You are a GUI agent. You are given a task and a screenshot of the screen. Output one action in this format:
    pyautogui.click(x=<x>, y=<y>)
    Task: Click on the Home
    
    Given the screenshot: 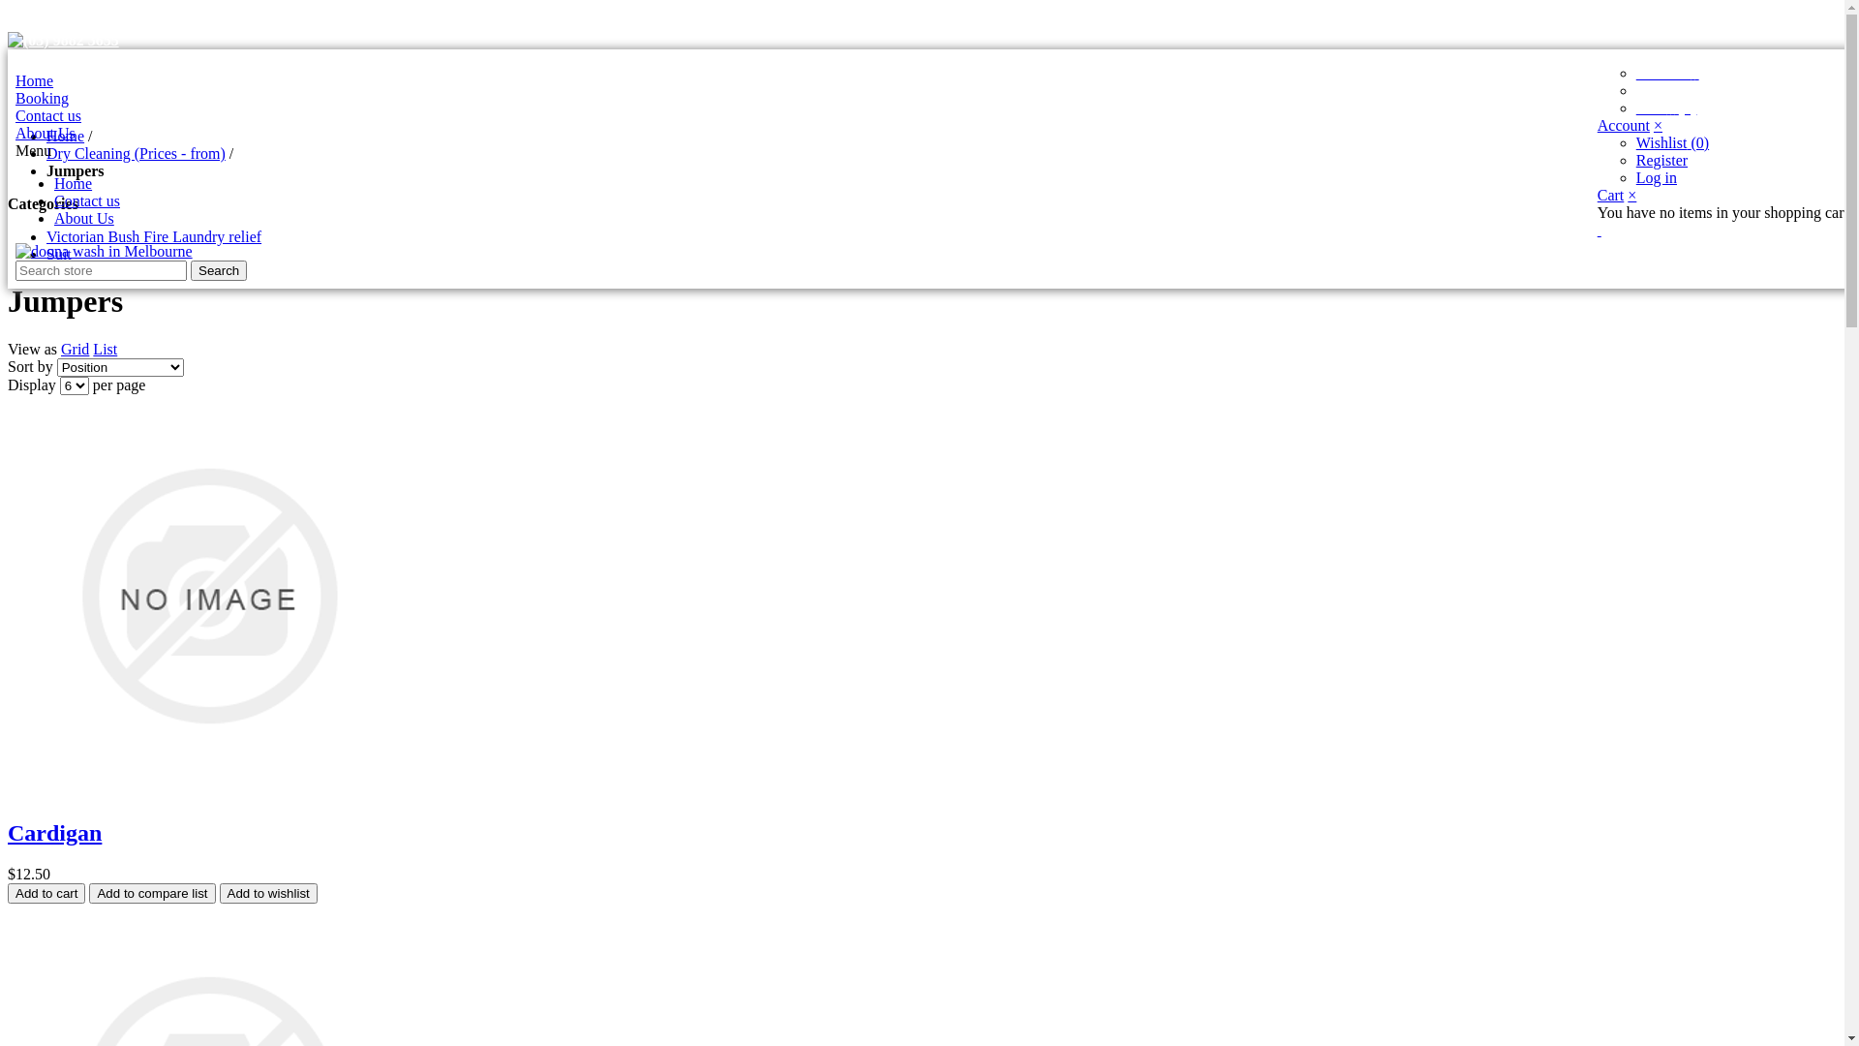 What is the action you would take?
    pyautogui.click(x=74, y=184)
    